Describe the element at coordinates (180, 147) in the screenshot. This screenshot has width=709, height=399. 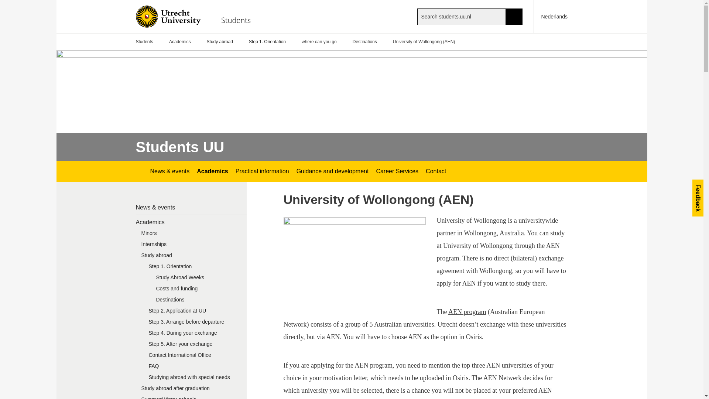
I see `Students UU` at that location.